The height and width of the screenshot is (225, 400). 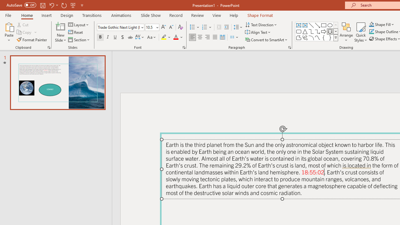 I want to click on Line, so click(x=311, y=25).